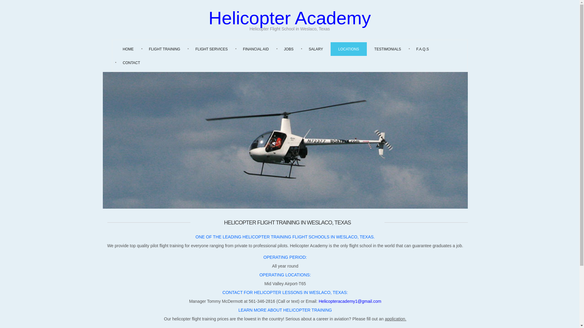 The image size is (584, 328). Describe the element at coordinates (316, 49) in the screenshot. I see `Helicopter Pay` at that location.